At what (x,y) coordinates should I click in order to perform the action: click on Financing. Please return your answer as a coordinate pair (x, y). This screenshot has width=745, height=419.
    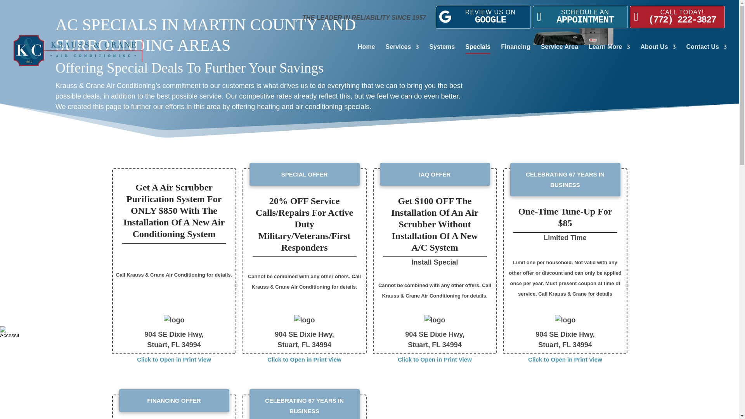
    Looking at the image, I should click on (580, 17).